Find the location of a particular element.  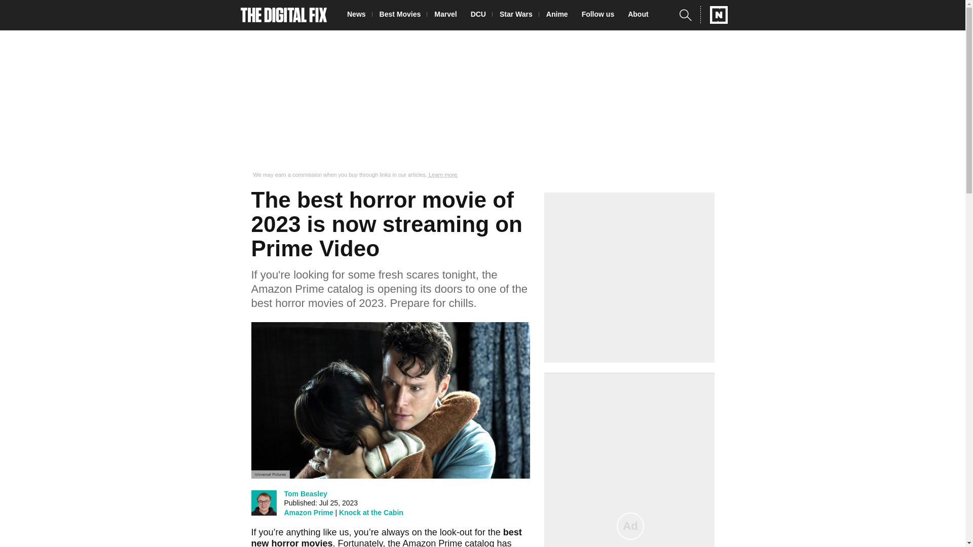

Network N Media is located at coordinates (714, 15).